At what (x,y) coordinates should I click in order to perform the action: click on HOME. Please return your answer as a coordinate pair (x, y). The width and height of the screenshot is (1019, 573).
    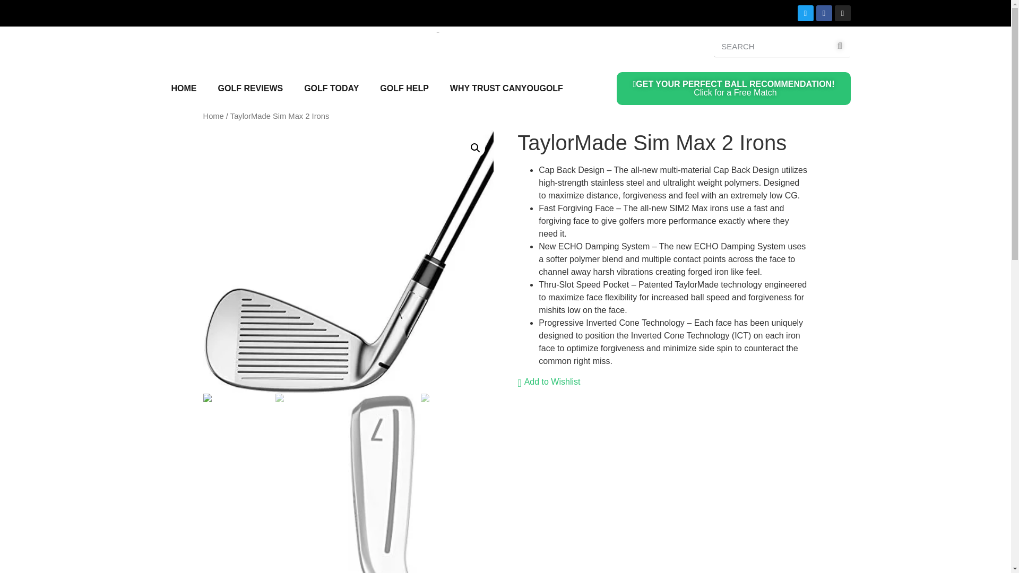
    Looking at the image, I should click on (404, 88).